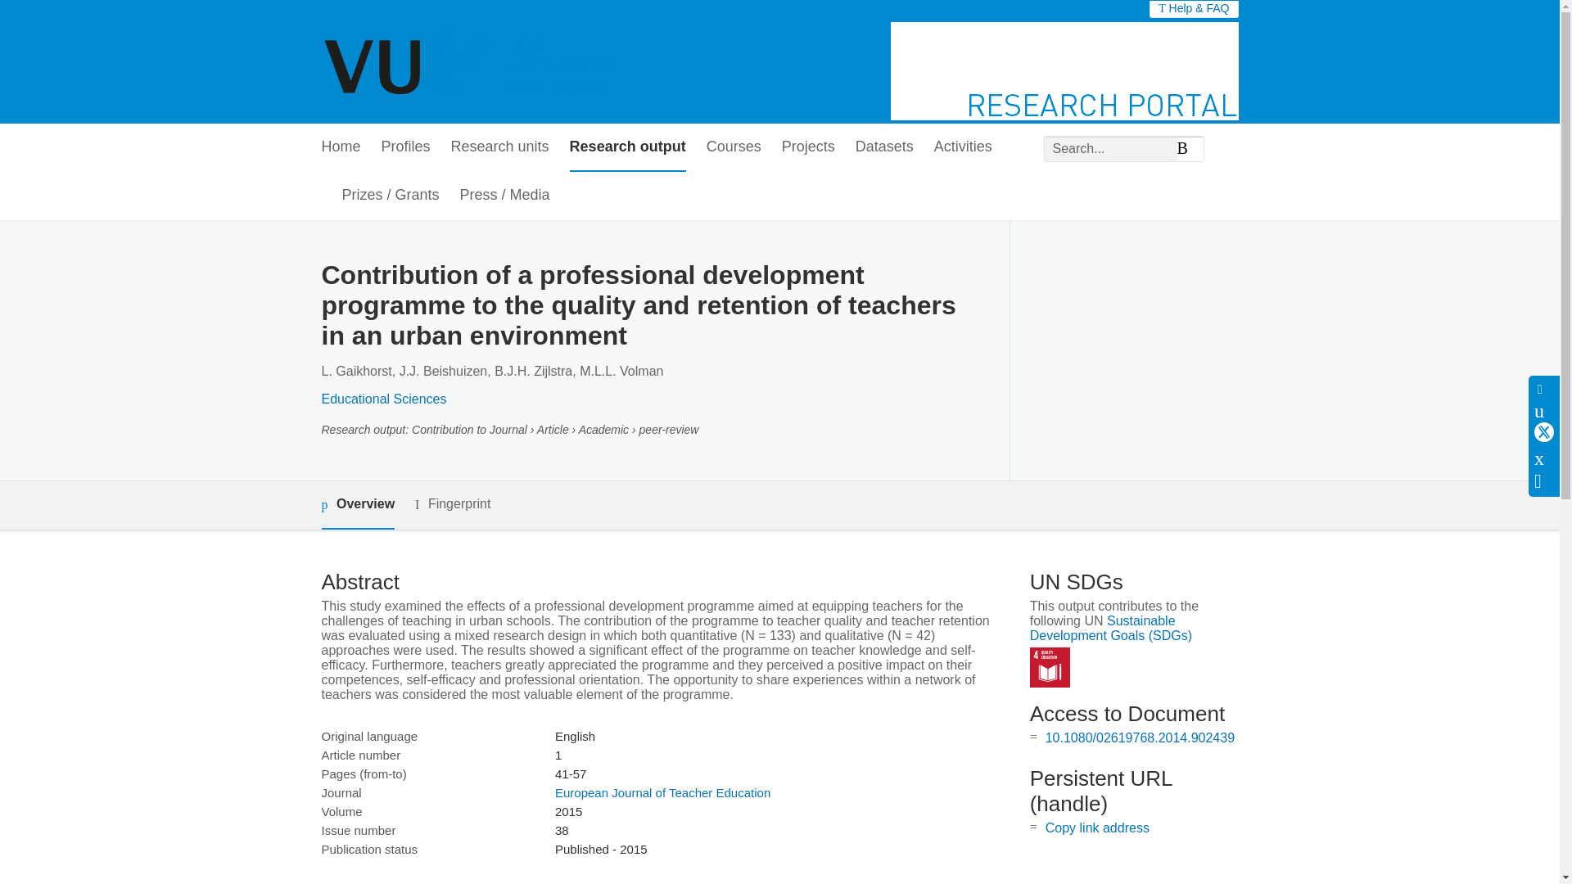  Describe the element at coordinates (452, 504) in the screenshot. I see `Fingerprint` at that location.